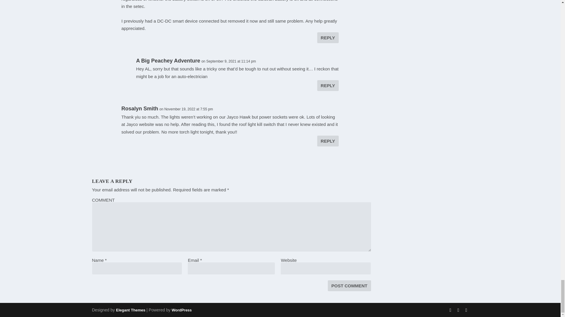 The height and width of the screenshot is (317, 565). What do you see at coordinates (130, 310) in the screenshot?
I see `Premium WordPress Themes` at bounding box center [130, 310].